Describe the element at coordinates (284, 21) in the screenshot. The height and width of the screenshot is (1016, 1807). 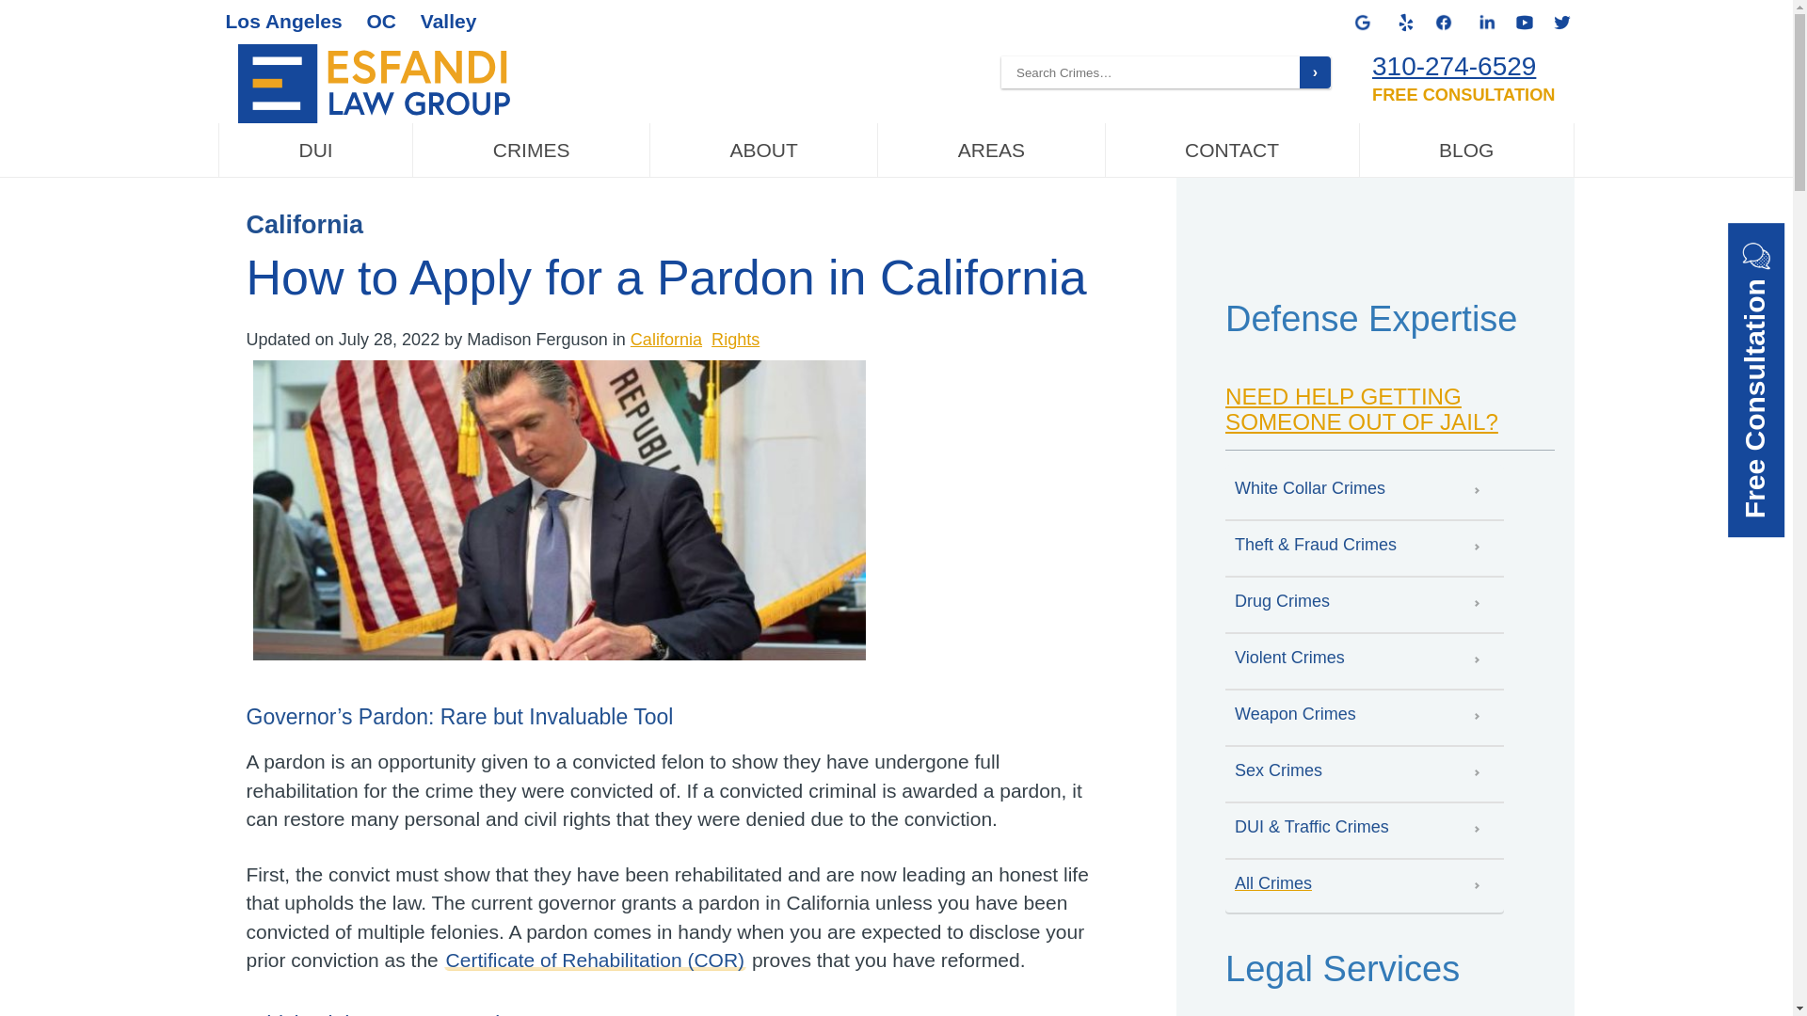
I see `Los Angeles` at that location.